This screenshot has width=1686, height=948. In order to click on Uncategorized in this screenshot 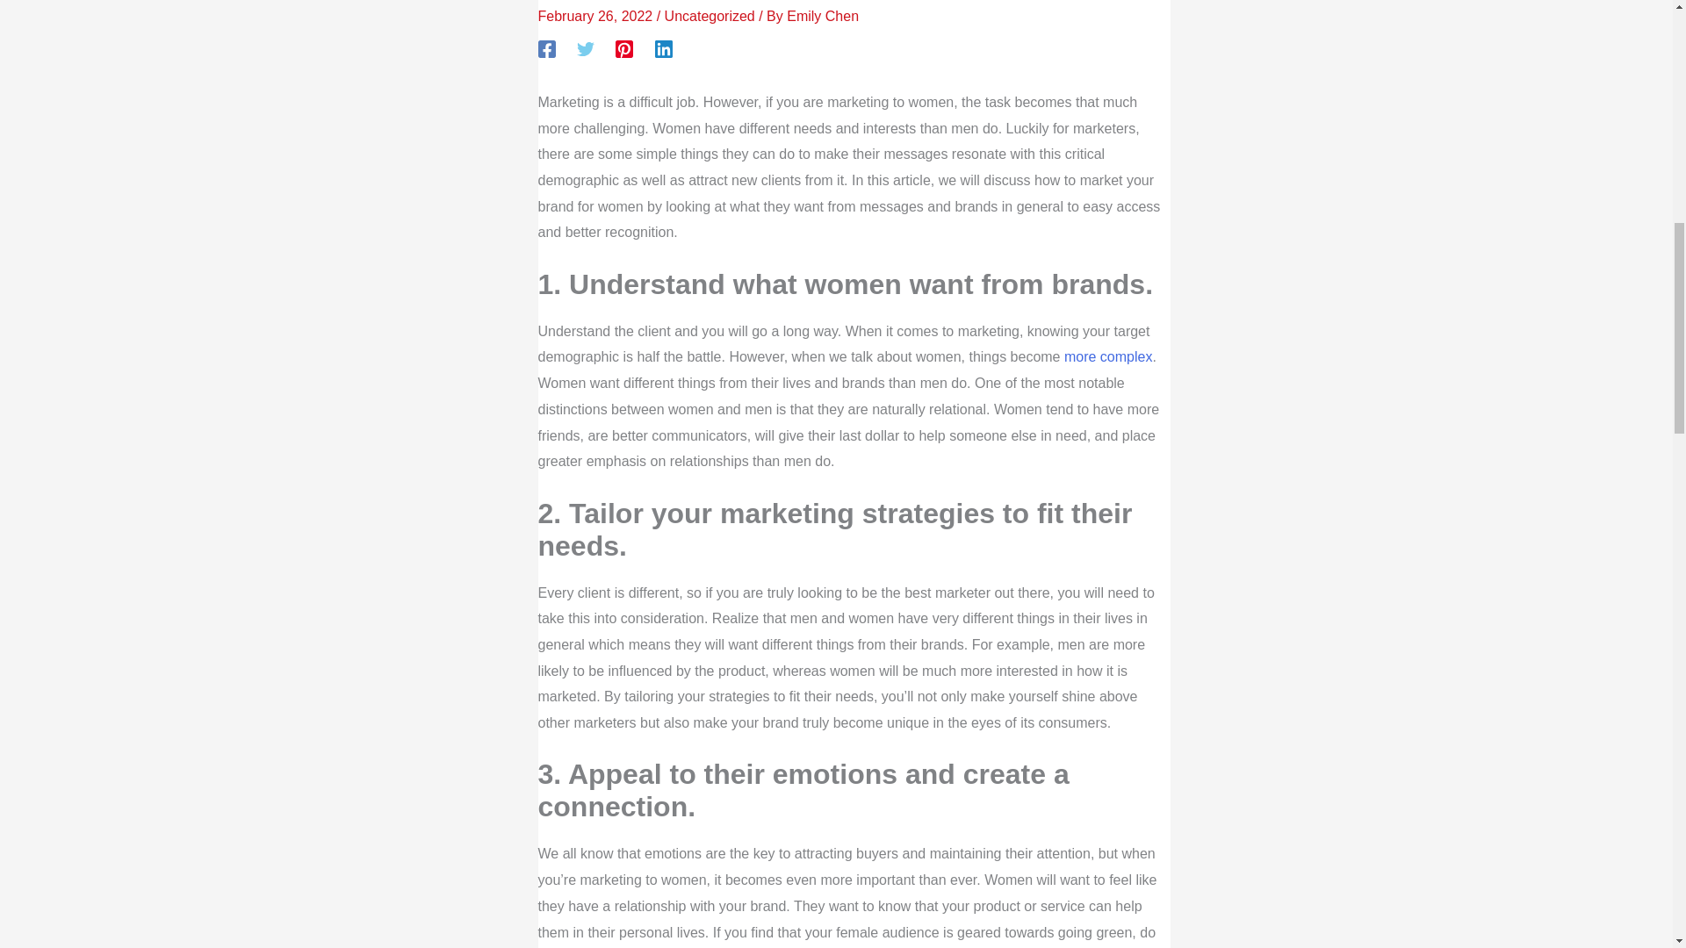, I will do `click(710, 16)`.